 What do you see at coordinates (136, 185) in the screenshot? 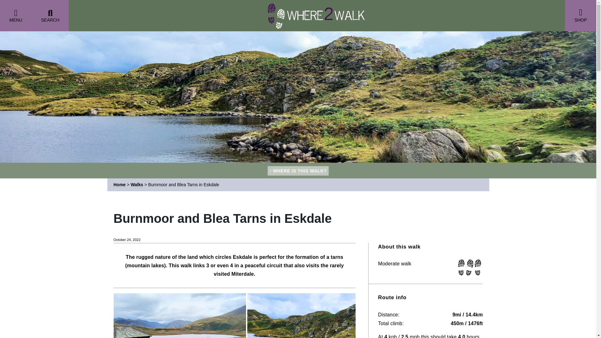
I see `Walks` at bounding box center [136, 185].